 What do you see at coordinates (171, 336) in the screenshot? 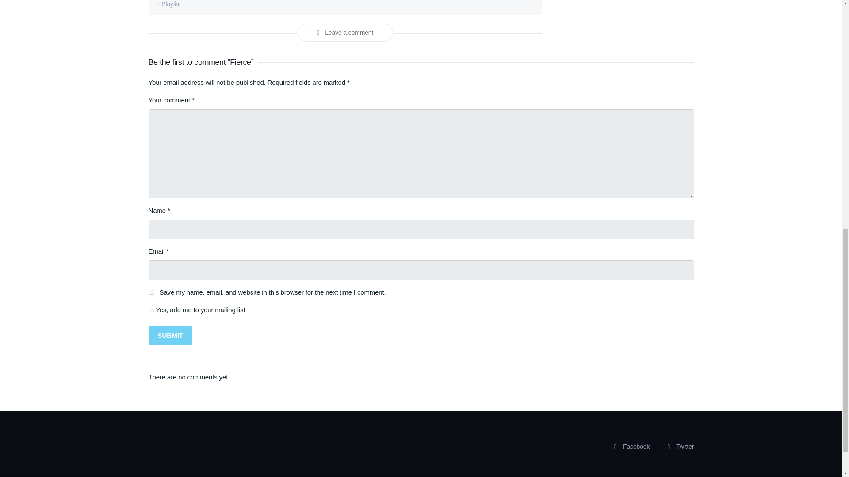
I see `Submit` at bounding box center [171, 336].